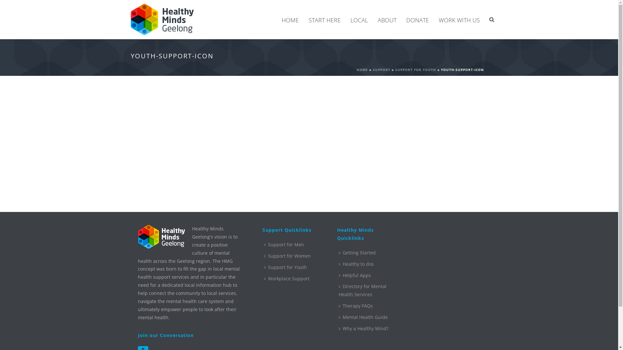  Describe the element at coordinates (369, 291) in the screenshot. I see `Directory for Mental Health Services` at that location.